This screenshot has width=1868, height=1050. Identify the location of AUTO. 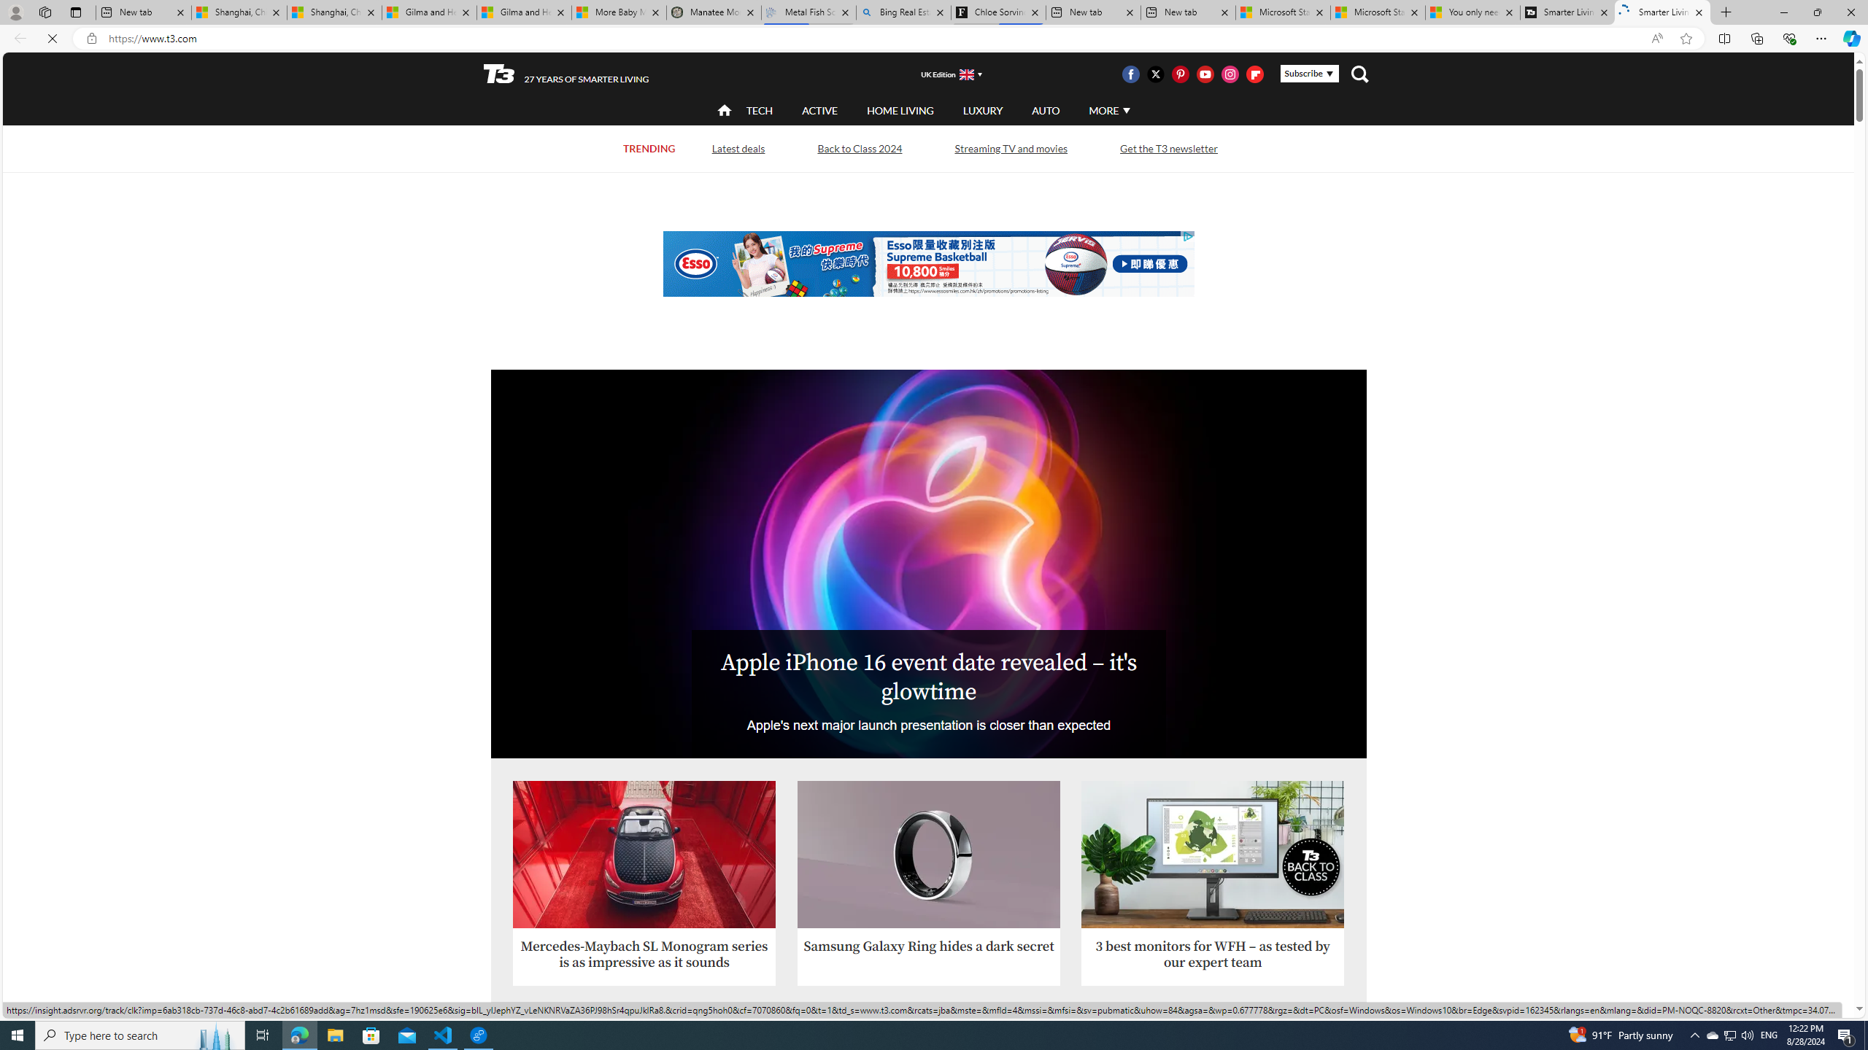
(1046, 109).